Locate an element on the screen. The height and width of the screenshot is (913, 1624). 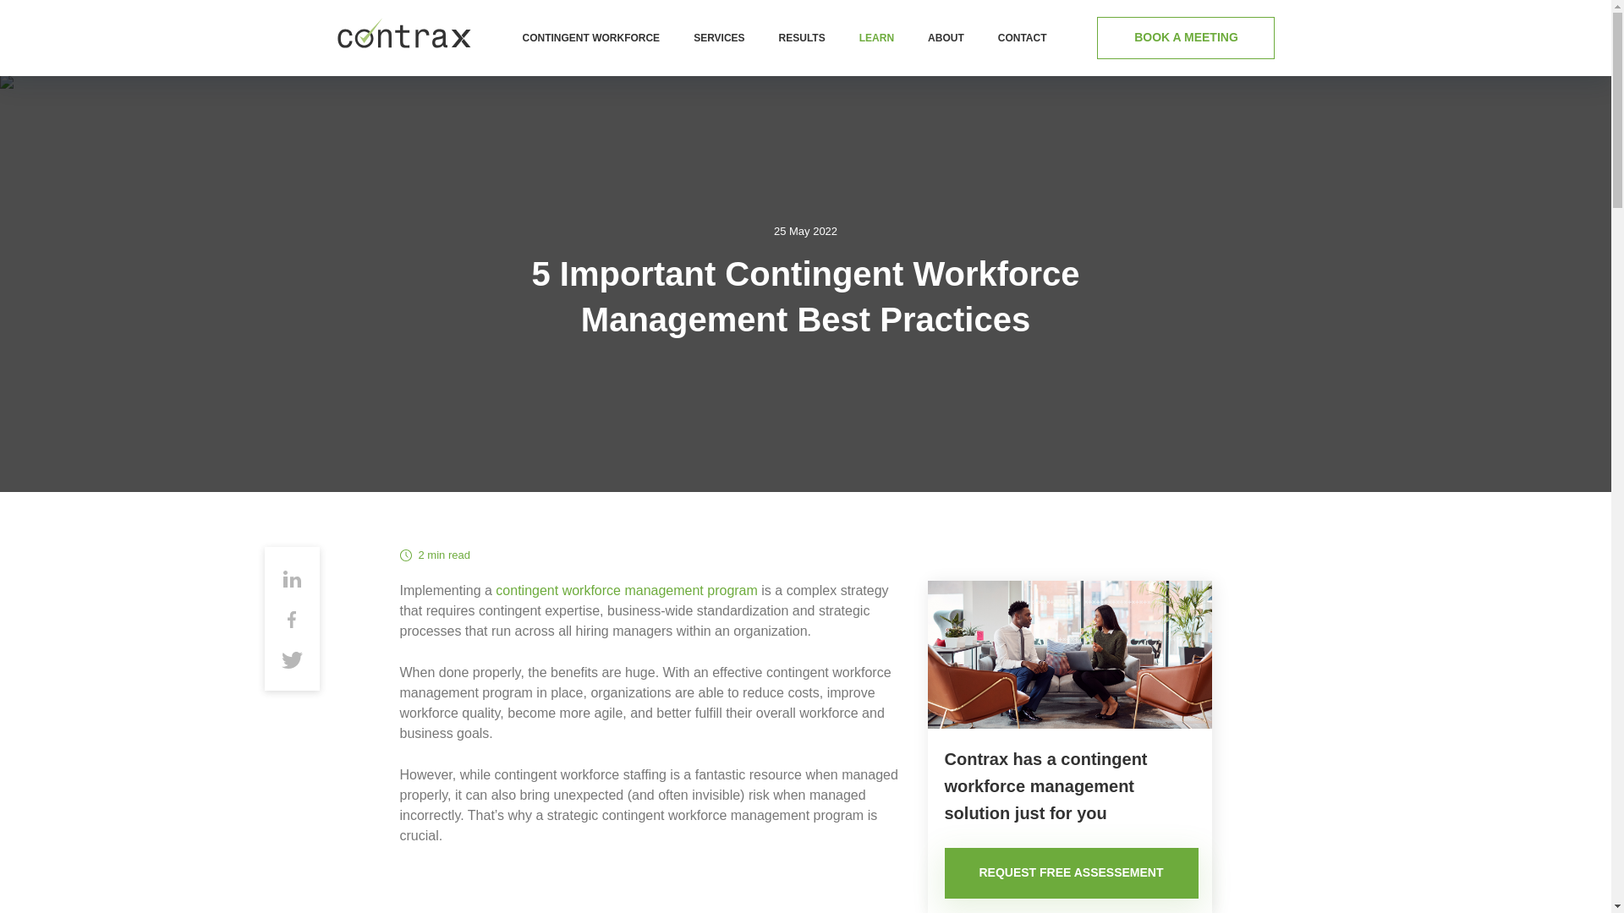
REQUEST FREE ASSESSEMENT is located at coordinates (1071, 872).